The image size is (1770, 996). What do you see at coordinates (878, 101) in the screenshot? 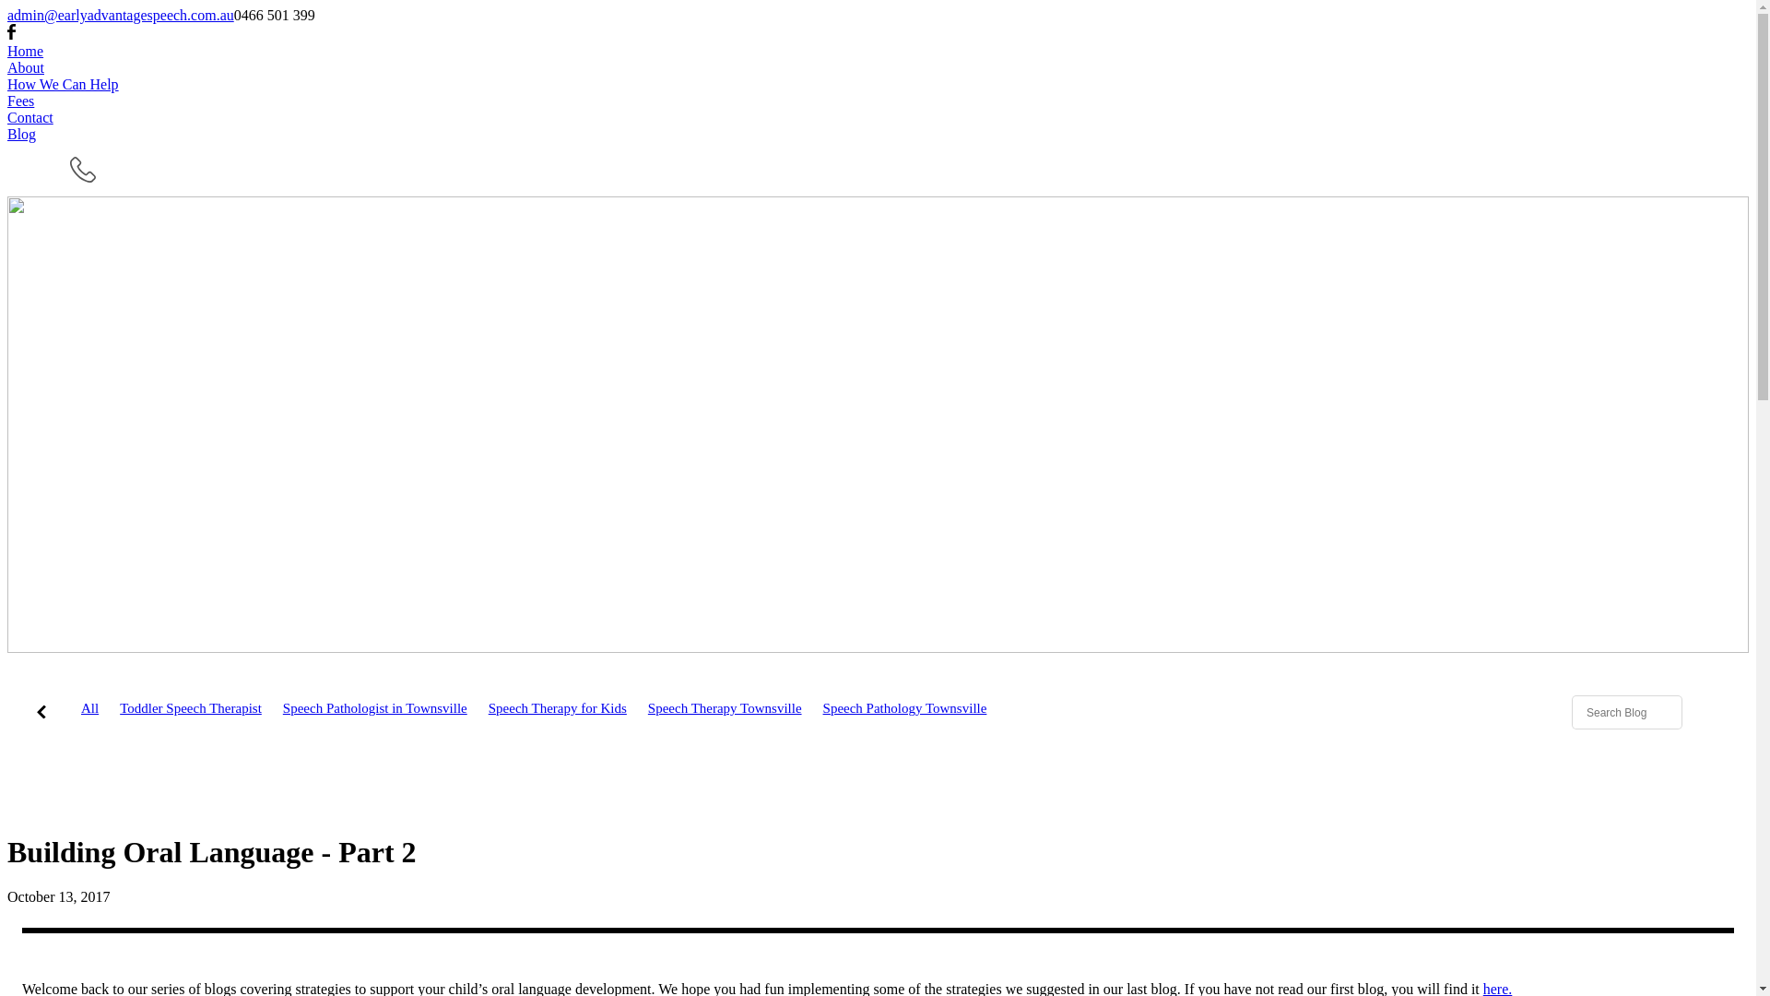
I see `Fees` at bounding box center [878, 101].